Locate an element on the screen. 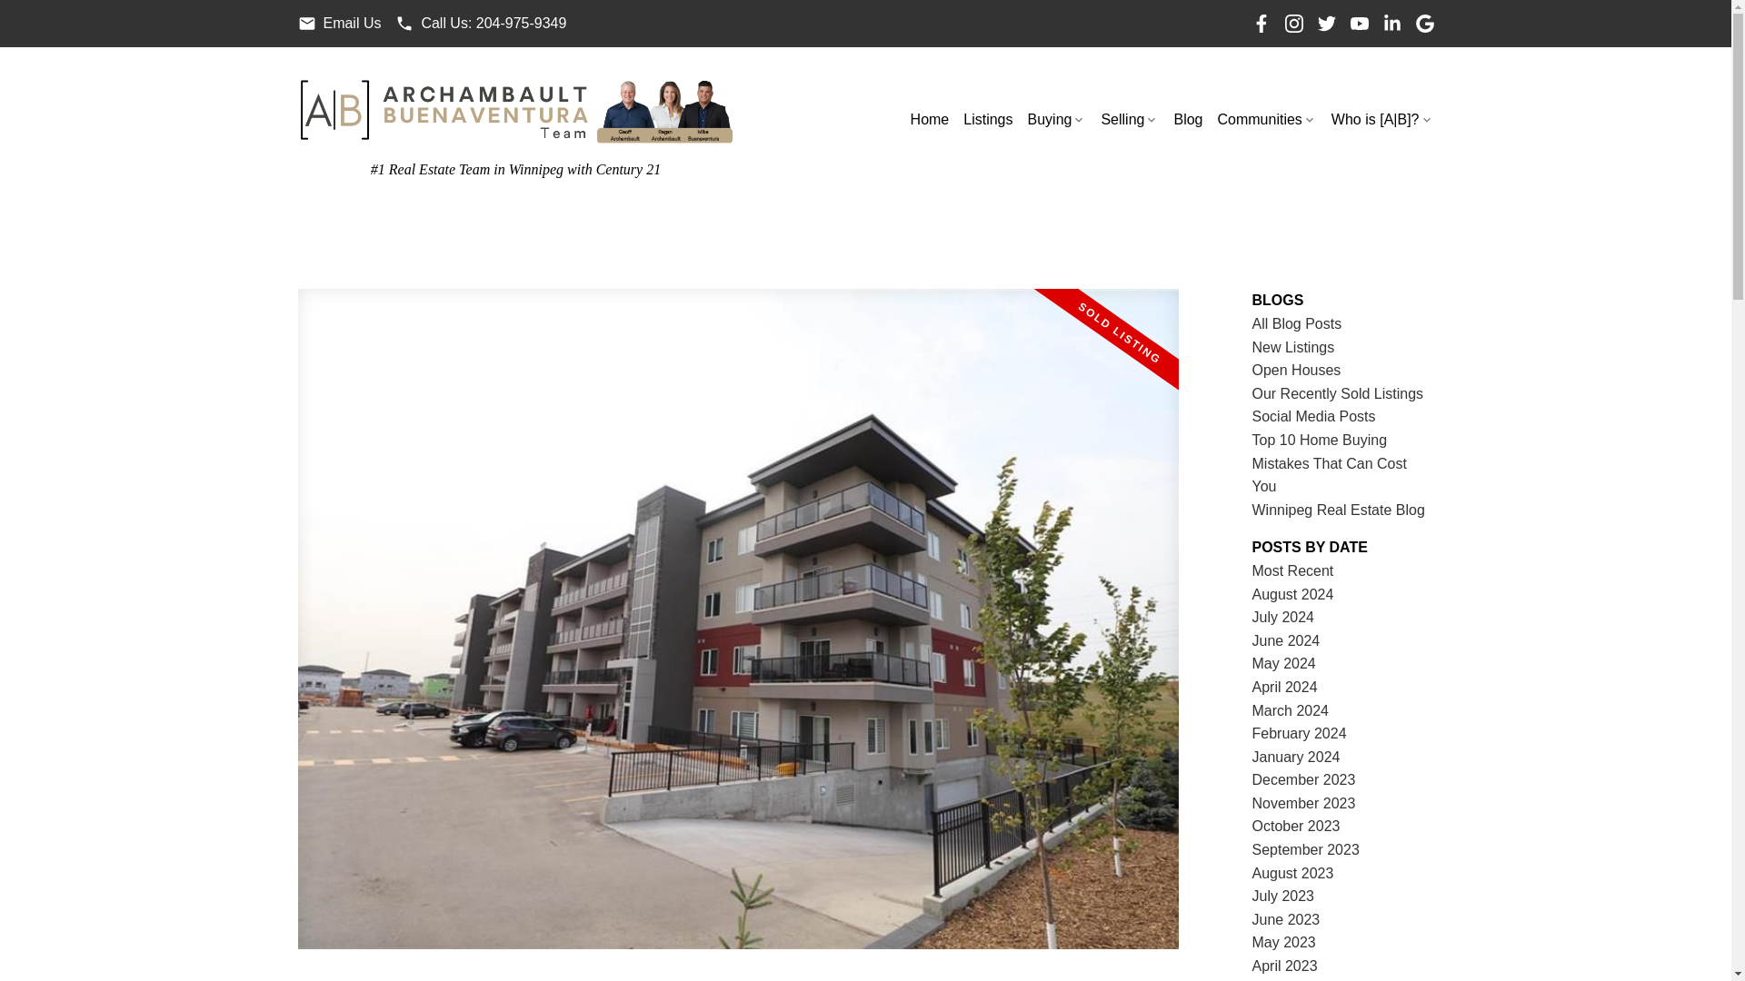  Social Media Posts is located at coordinates (1314, 416).